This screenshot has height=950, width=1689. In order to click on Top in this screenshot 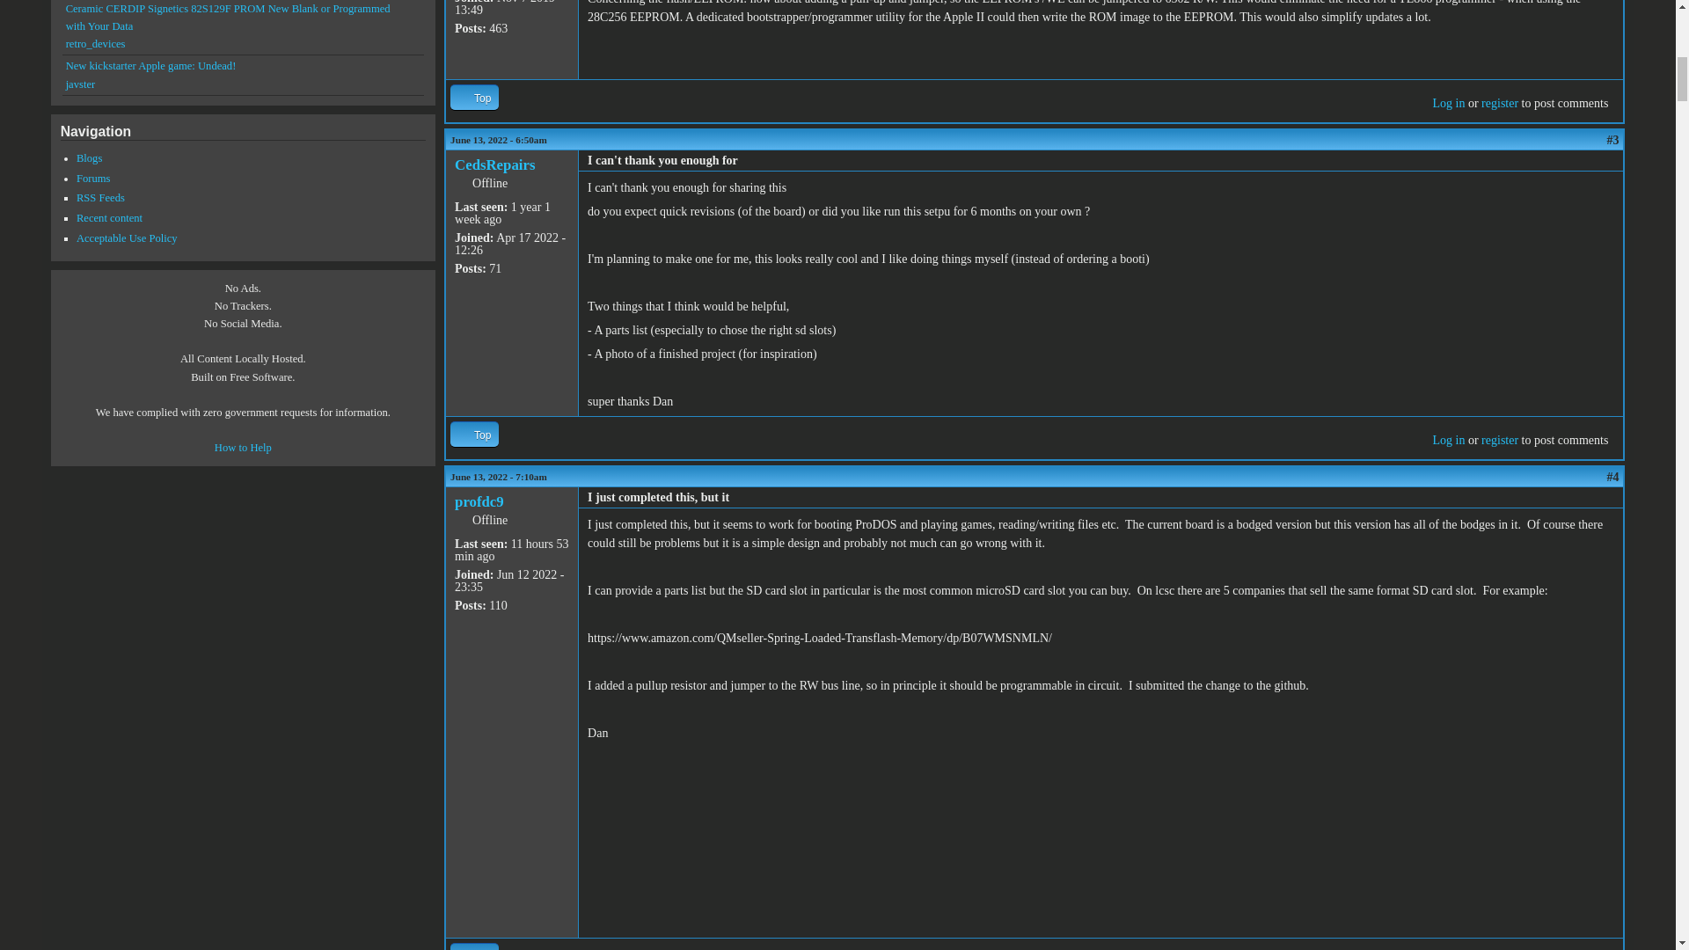, I will do `click(474, 946)`.